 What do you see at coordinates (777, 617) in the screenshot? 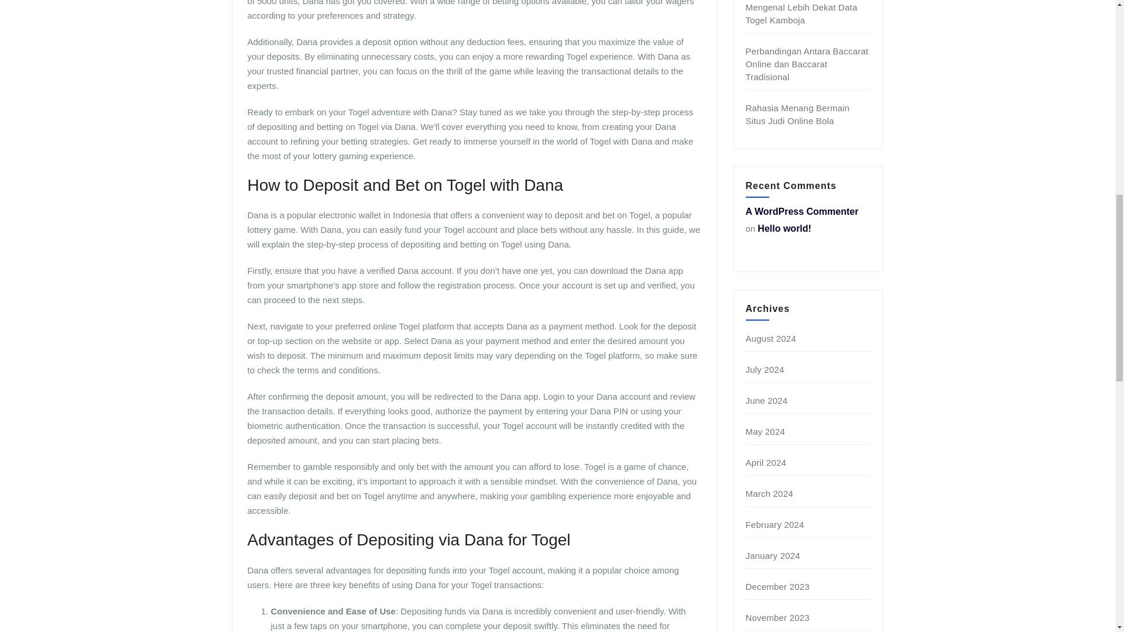
I see `November 2023` at bounding box center [777, 617].